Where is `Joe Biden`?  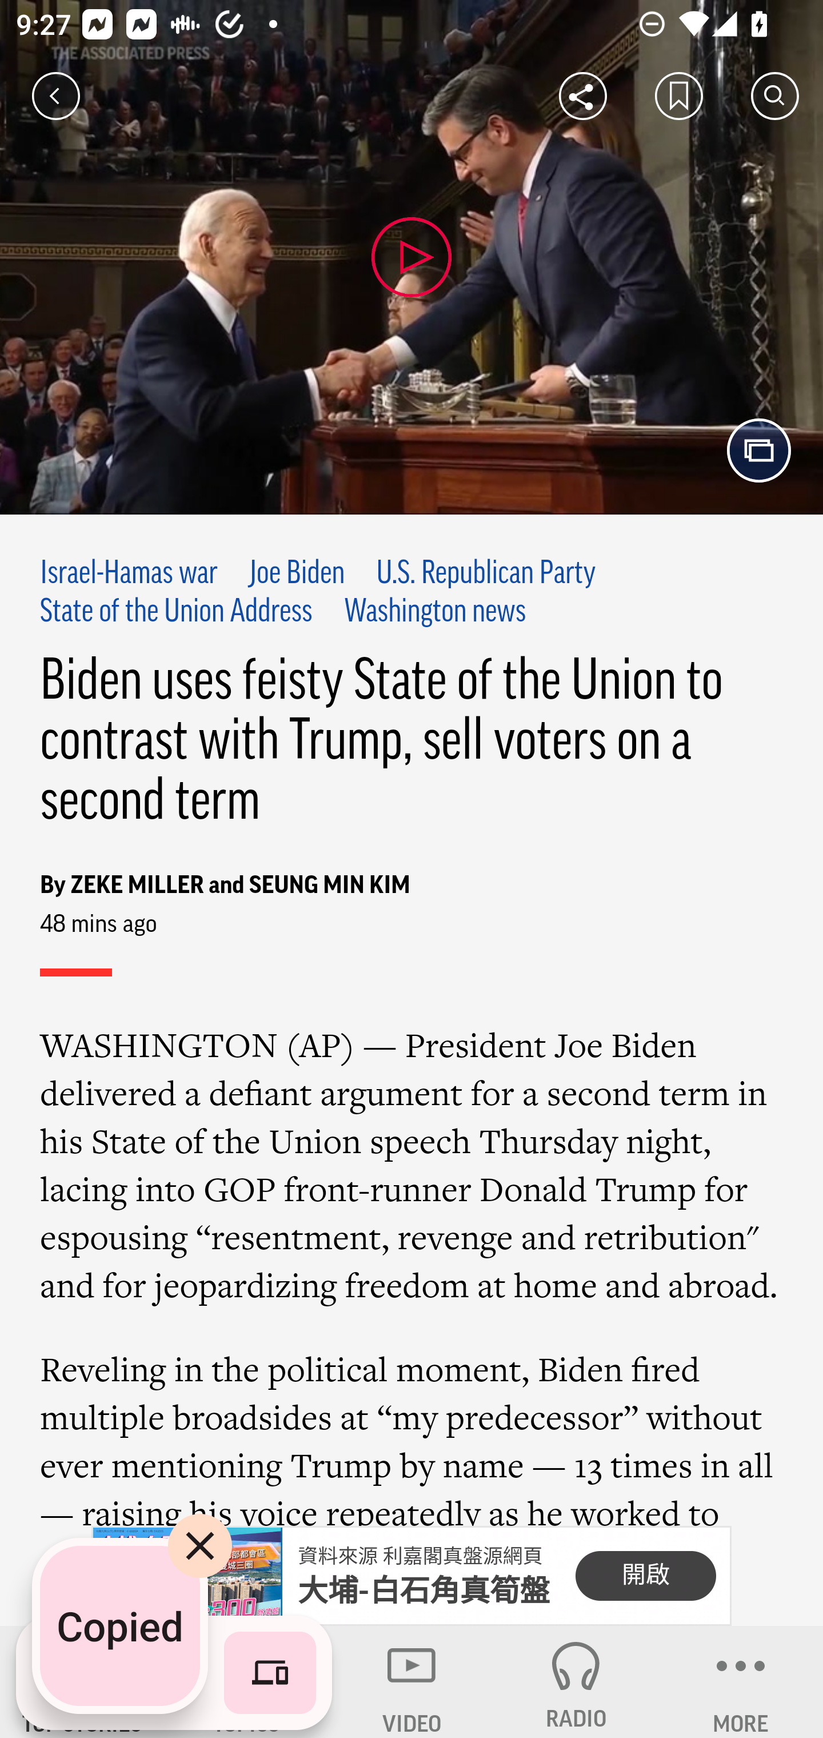 Joe Biden is located at coordinates (296, 574).